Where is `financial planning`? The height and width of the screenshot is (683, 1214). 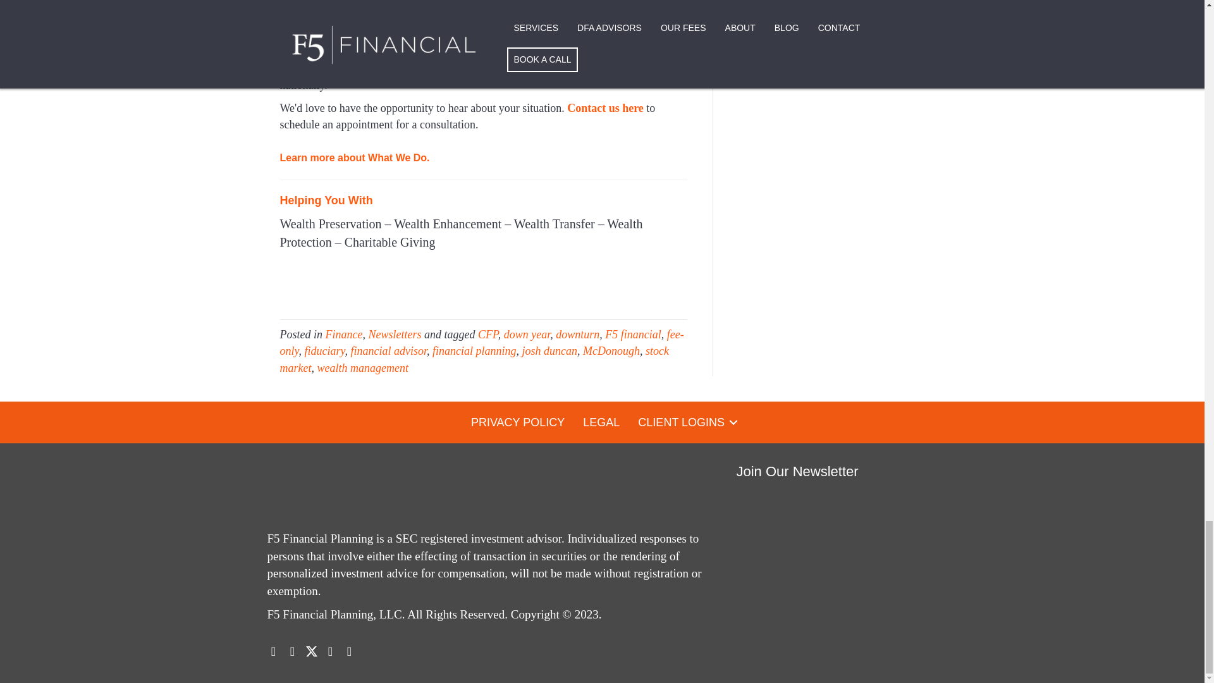
financial planning is located at coordinates (474, 350).